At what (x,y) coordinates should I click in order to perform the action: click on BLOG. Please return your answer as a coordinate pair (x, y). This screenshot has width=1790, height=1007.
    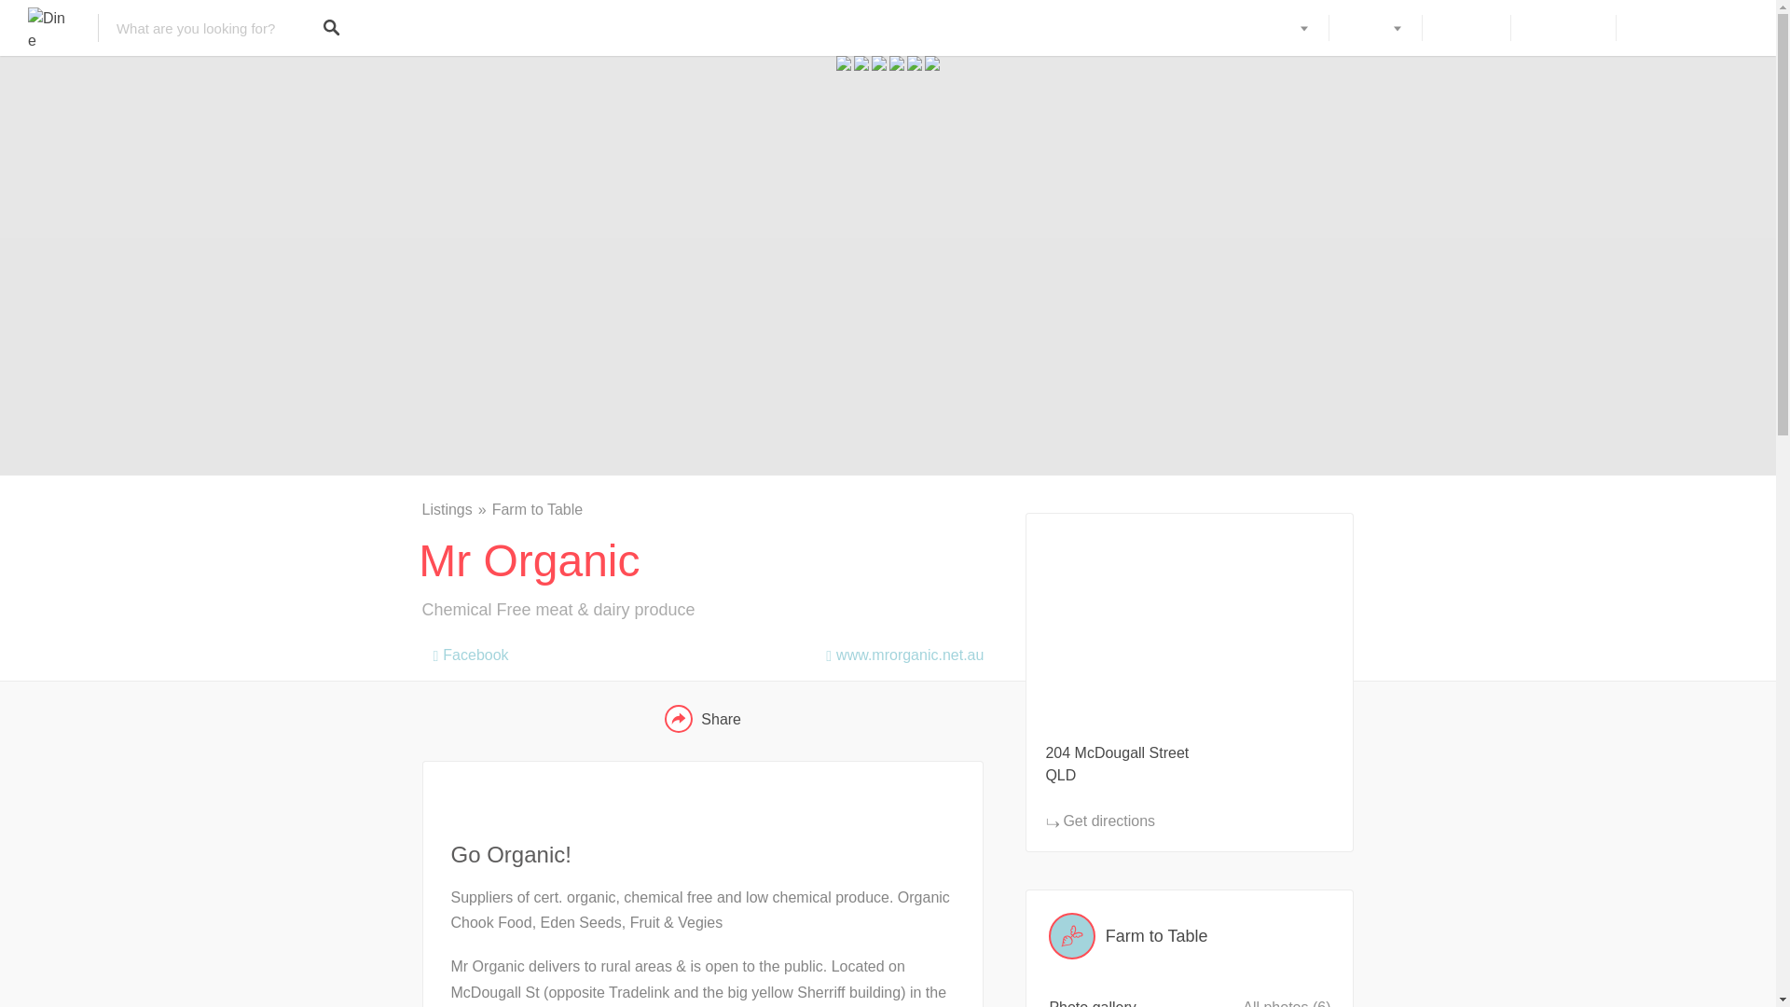
    Looking at the image, I should click on (1374, 28).